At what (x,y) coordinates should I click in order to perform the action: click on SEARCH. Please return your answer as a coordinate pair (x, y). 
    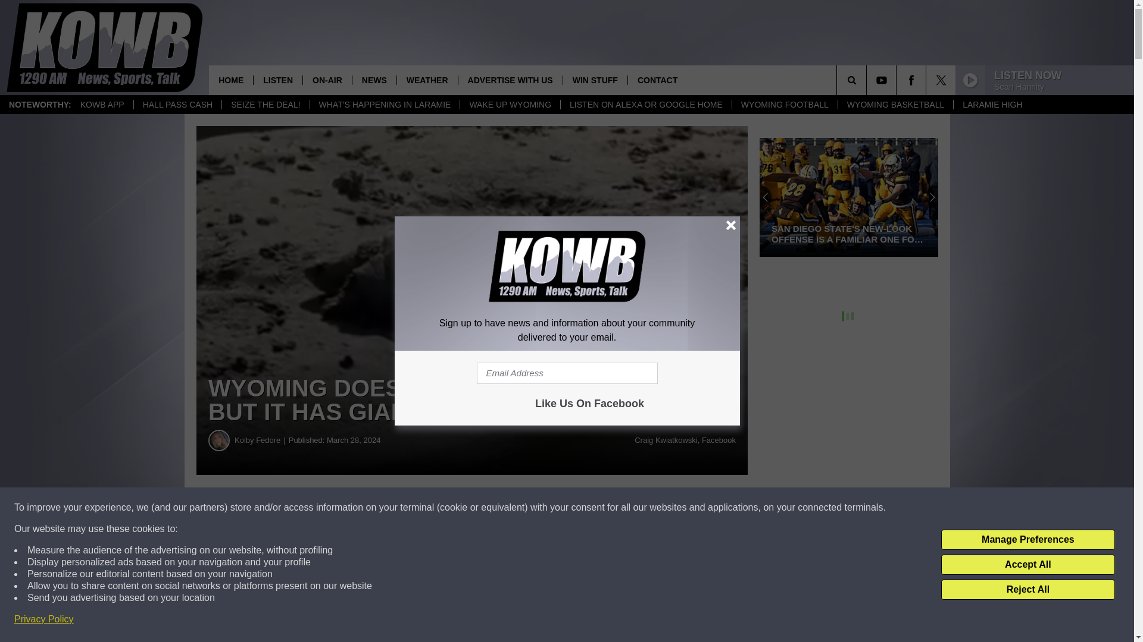
    Looking at the image, I should click on (868, 80).